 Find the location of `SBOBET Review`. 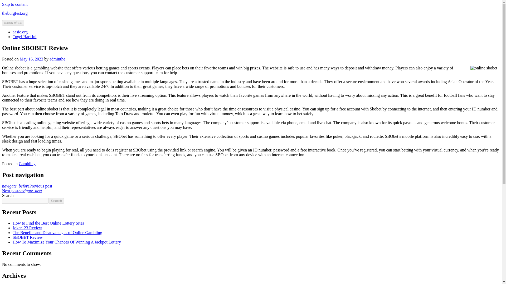

SBOBET Review is located at coordinates (27, 237).